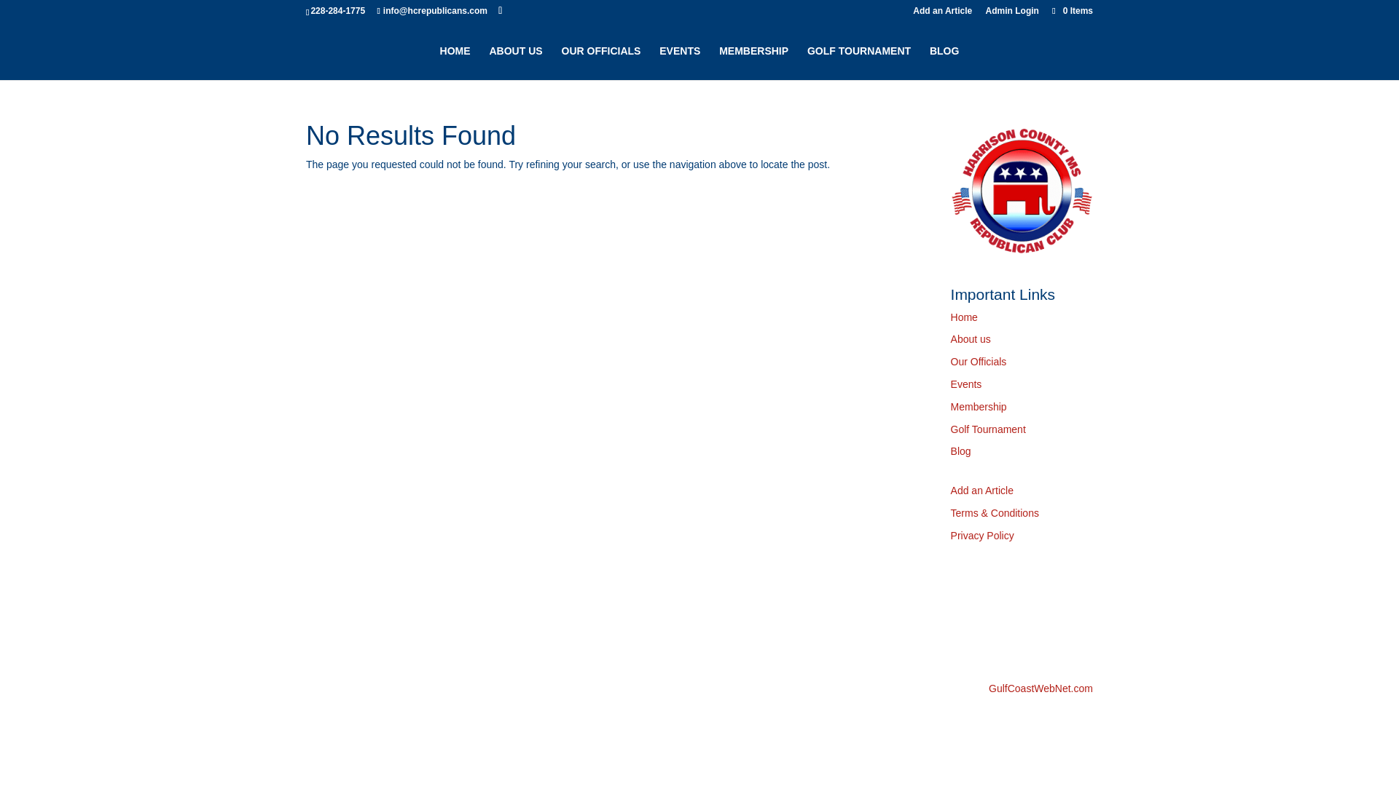 The image size is (1399, 786). What do you see at coordinates (982, 536) in the screenshot?
I see `Privacy Policy` at bounding box center [982, 536].